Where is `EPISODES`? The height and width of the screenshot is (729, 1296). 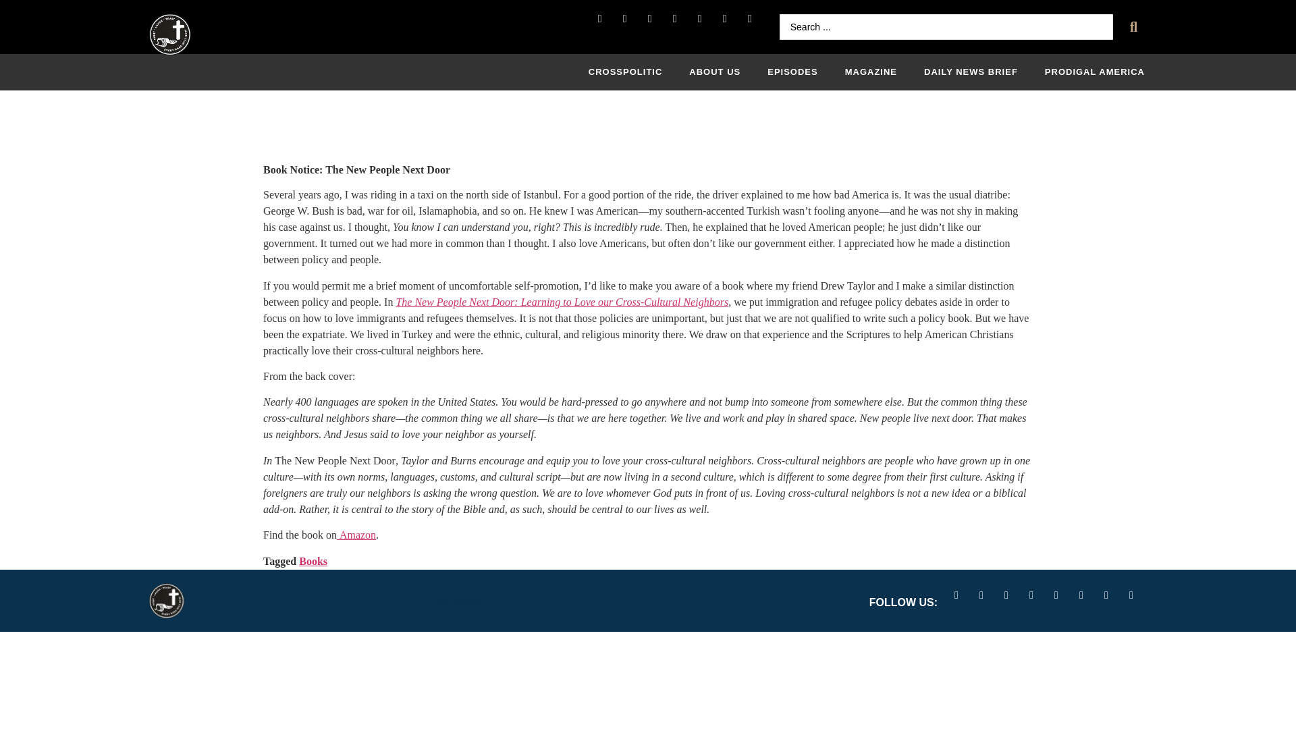 EPISODES is located at coordinates (792, 72).